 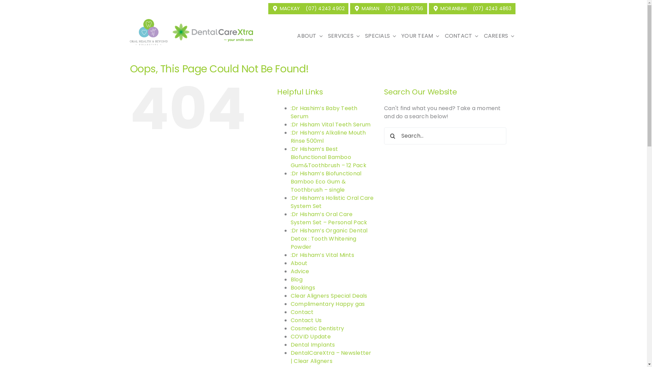 What do you see at coordinates (328, 304) in the screenshot?
I see `Complimentary Happy gas` at bounding box center [328, 304].